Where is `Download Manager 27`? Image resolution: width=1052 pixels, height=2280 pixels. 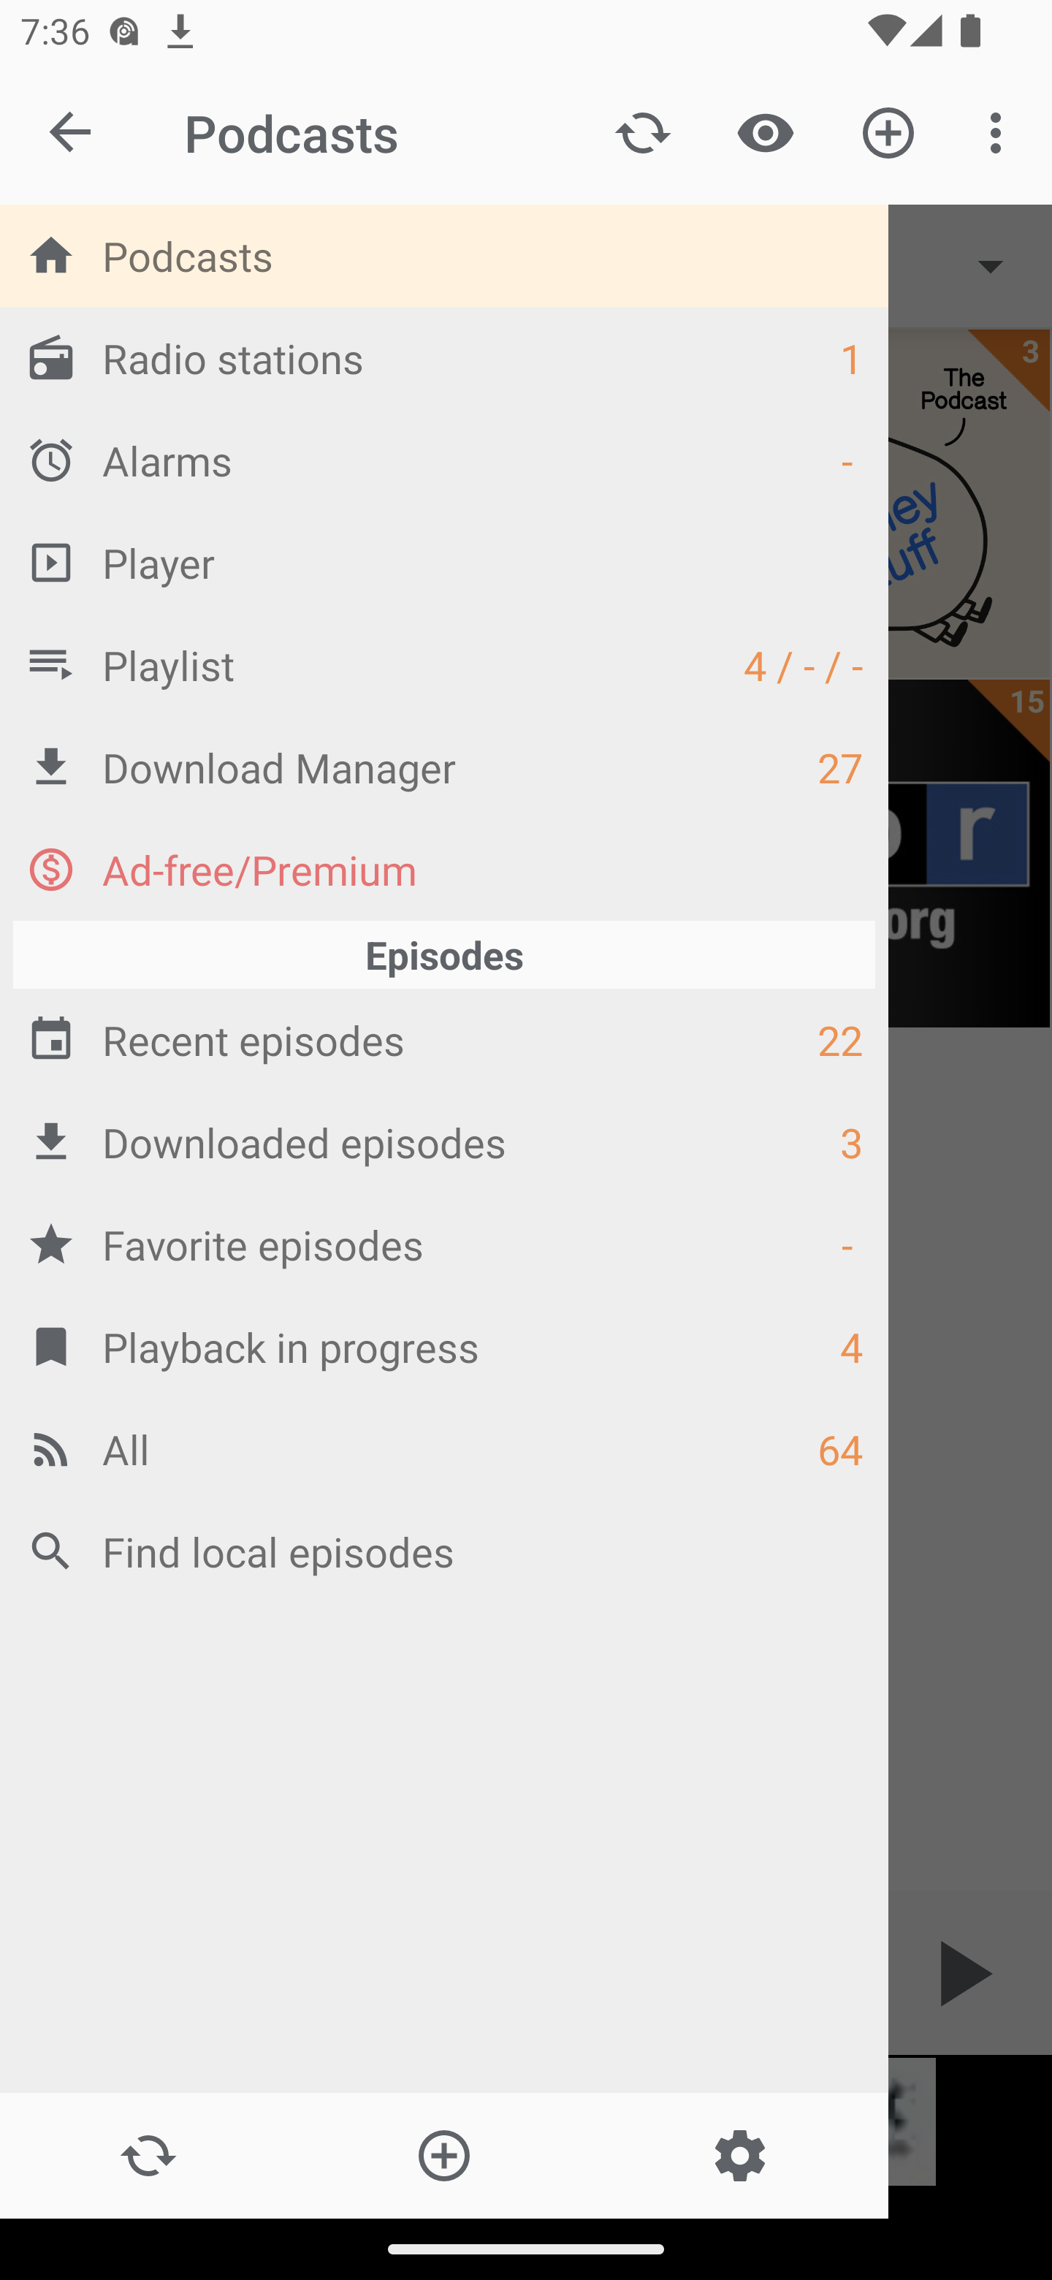 Download Manager 27 is located at coordinates (444, 767).